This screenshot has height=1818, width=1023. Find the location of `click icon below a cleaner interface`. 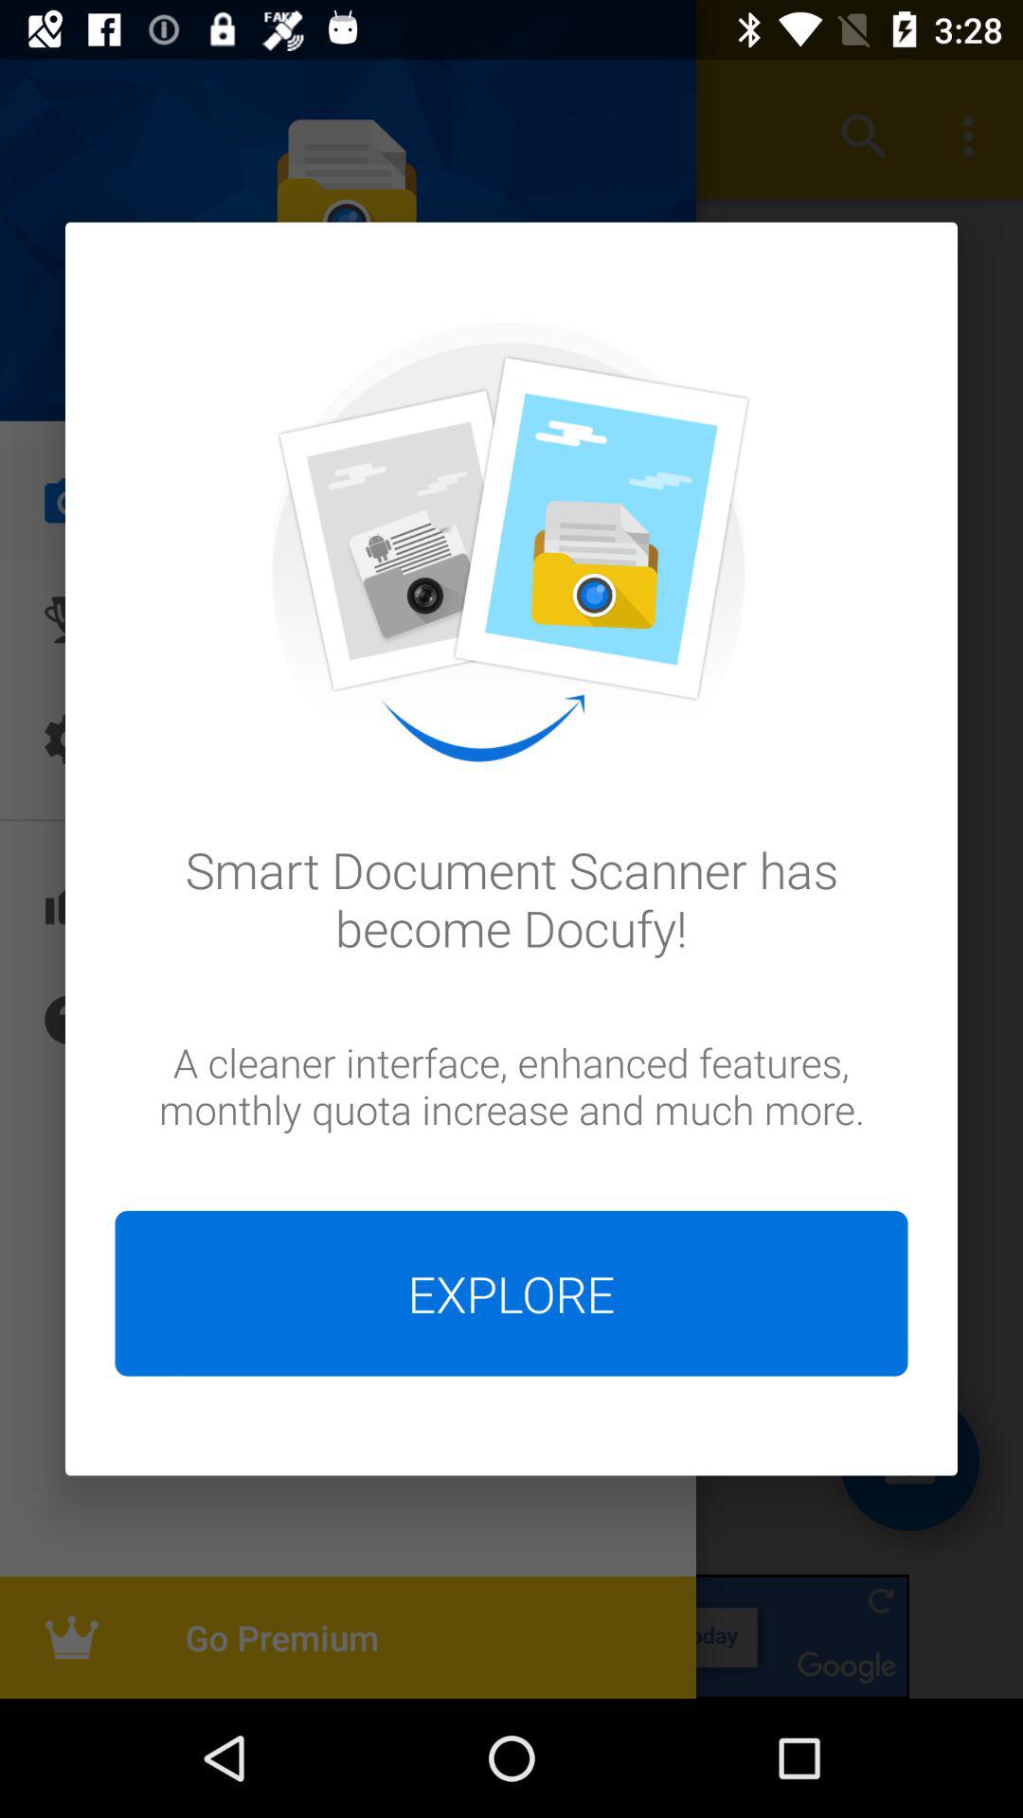

click icon below a cleaner interface is located at coordinates (511, 1293).